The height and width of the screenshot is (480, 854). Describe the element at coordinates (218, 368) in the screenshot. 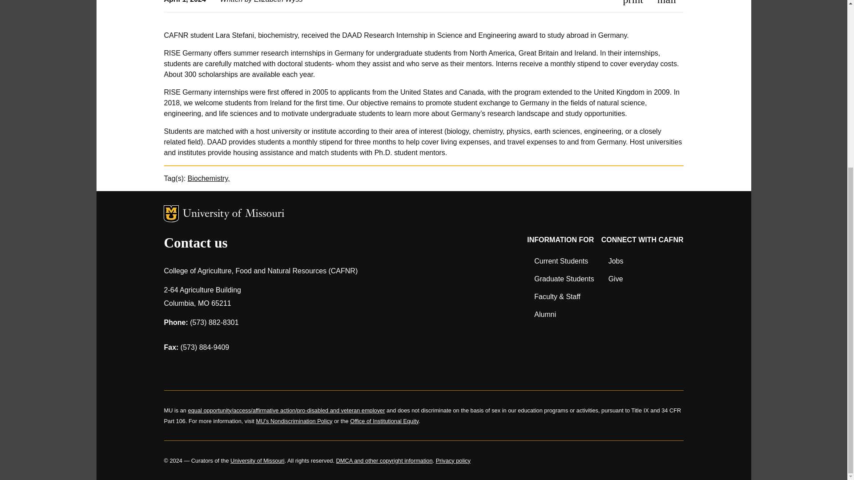

I see `X` at that location.